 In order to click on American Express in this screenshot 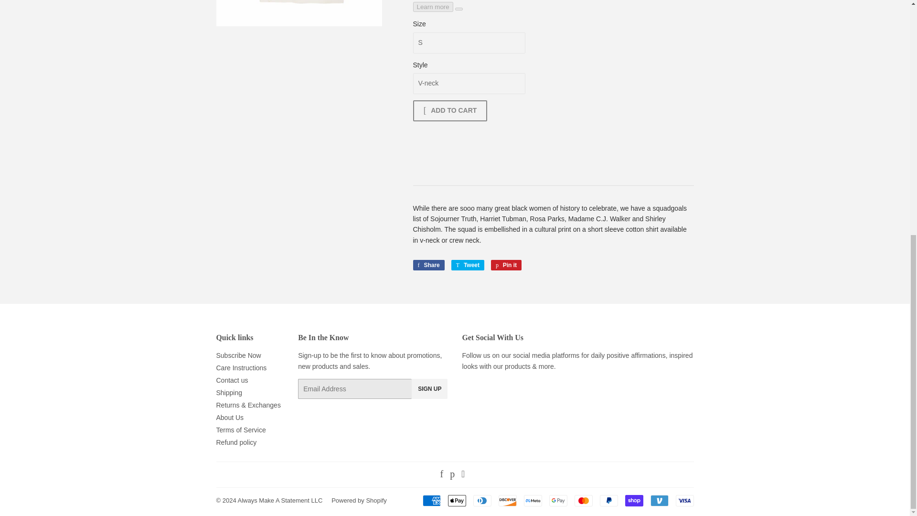, I will do `click(431, 500)`.